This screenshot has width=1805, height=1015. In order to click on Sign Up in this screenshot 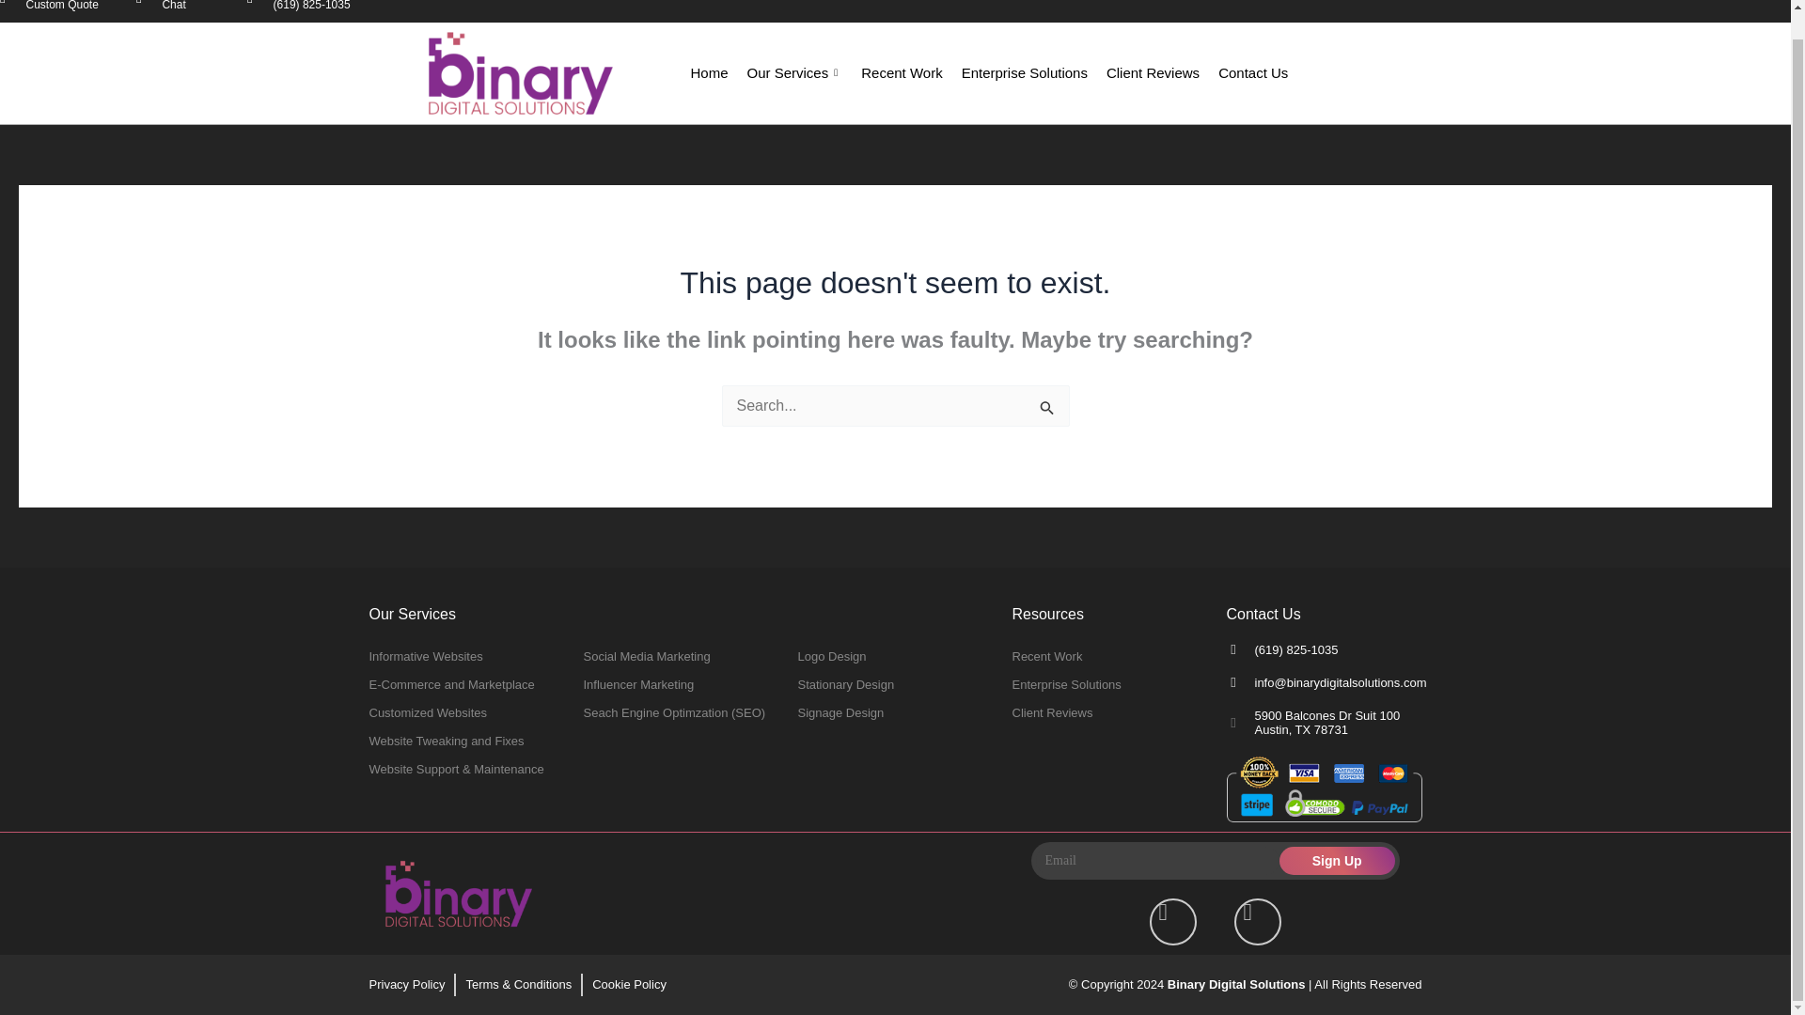, I will do `click(1109, 713)`.